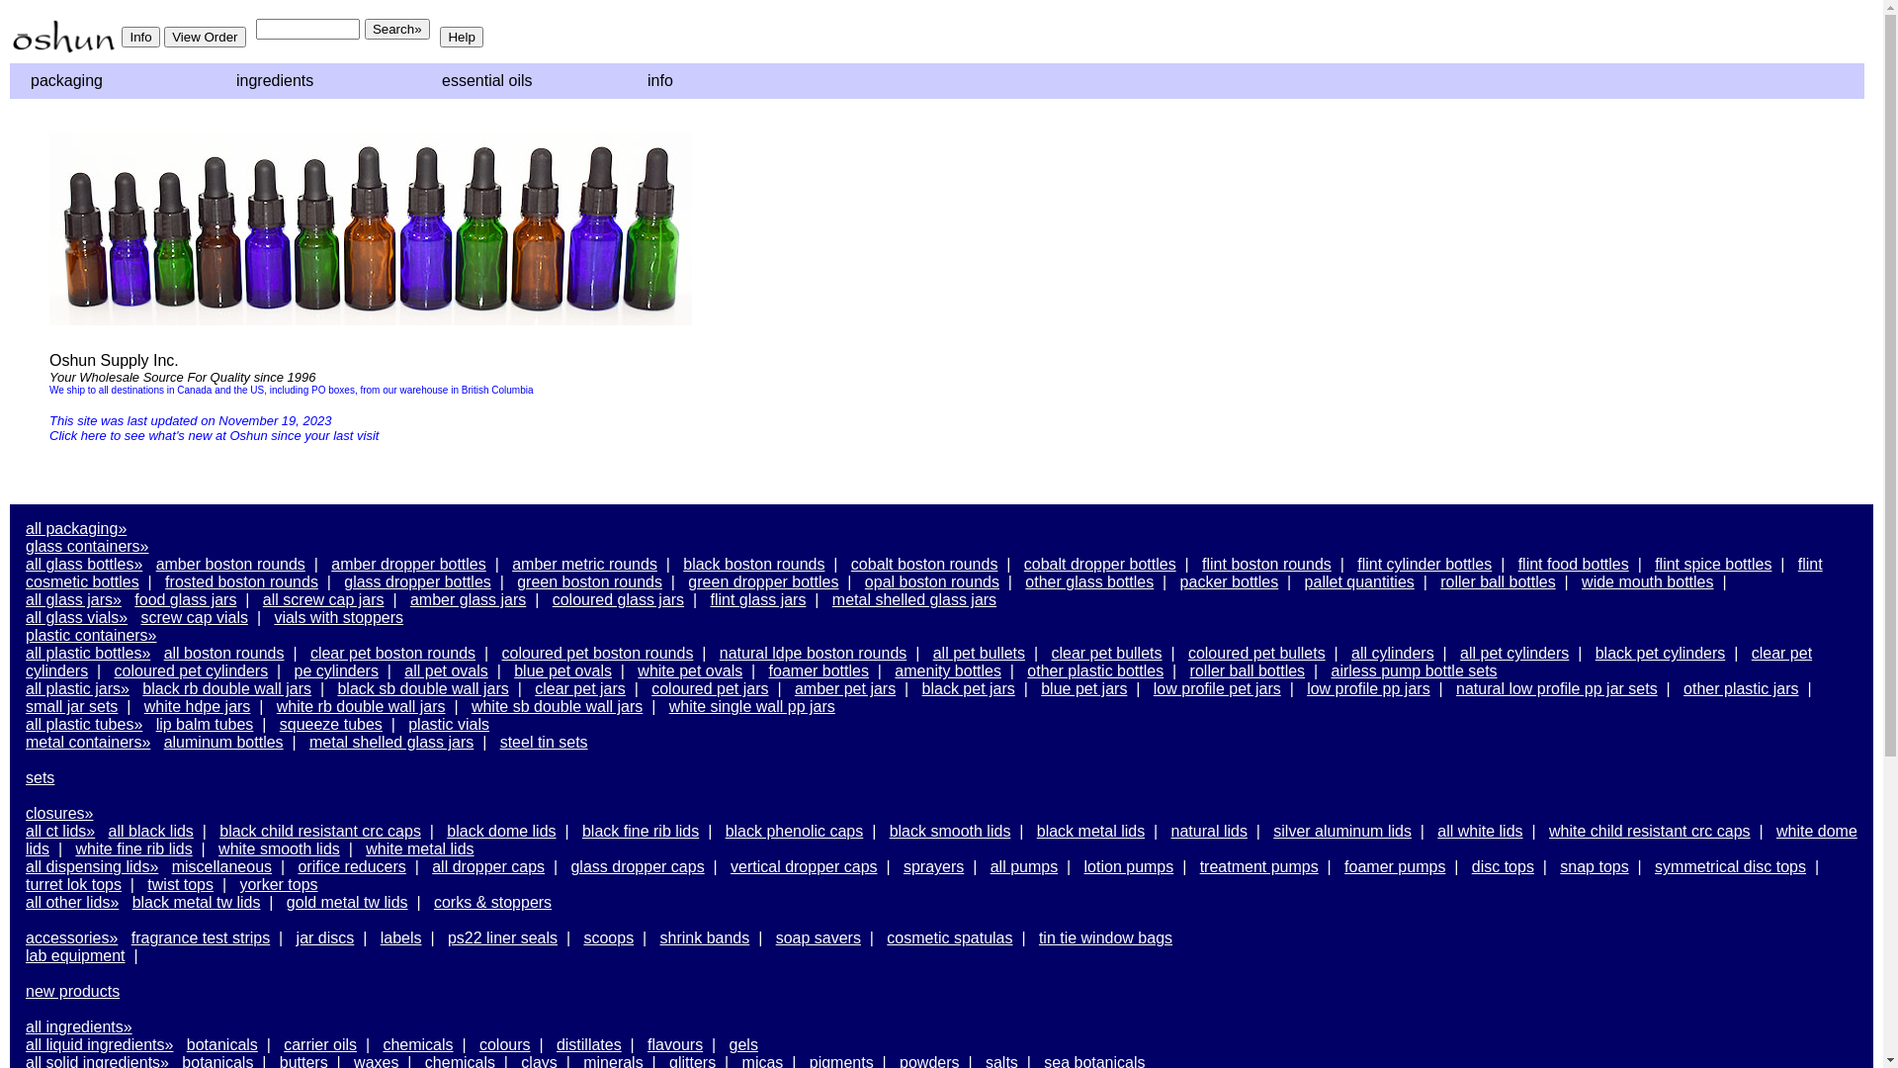 The width and height of the screenshot is (1898, 1068). What do you see at coordinates (227, 688) in the screenshot?
I see `black rb double wall jars` at bounding box center [227, 688].